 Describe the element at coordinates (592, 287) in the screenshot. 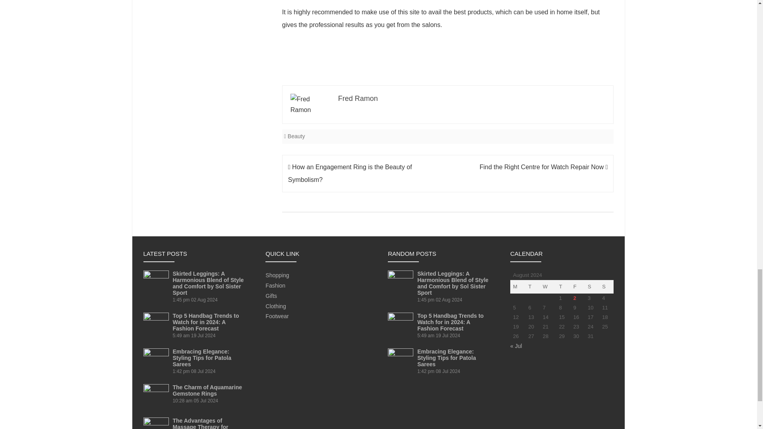

I see `Saturday` at that location.